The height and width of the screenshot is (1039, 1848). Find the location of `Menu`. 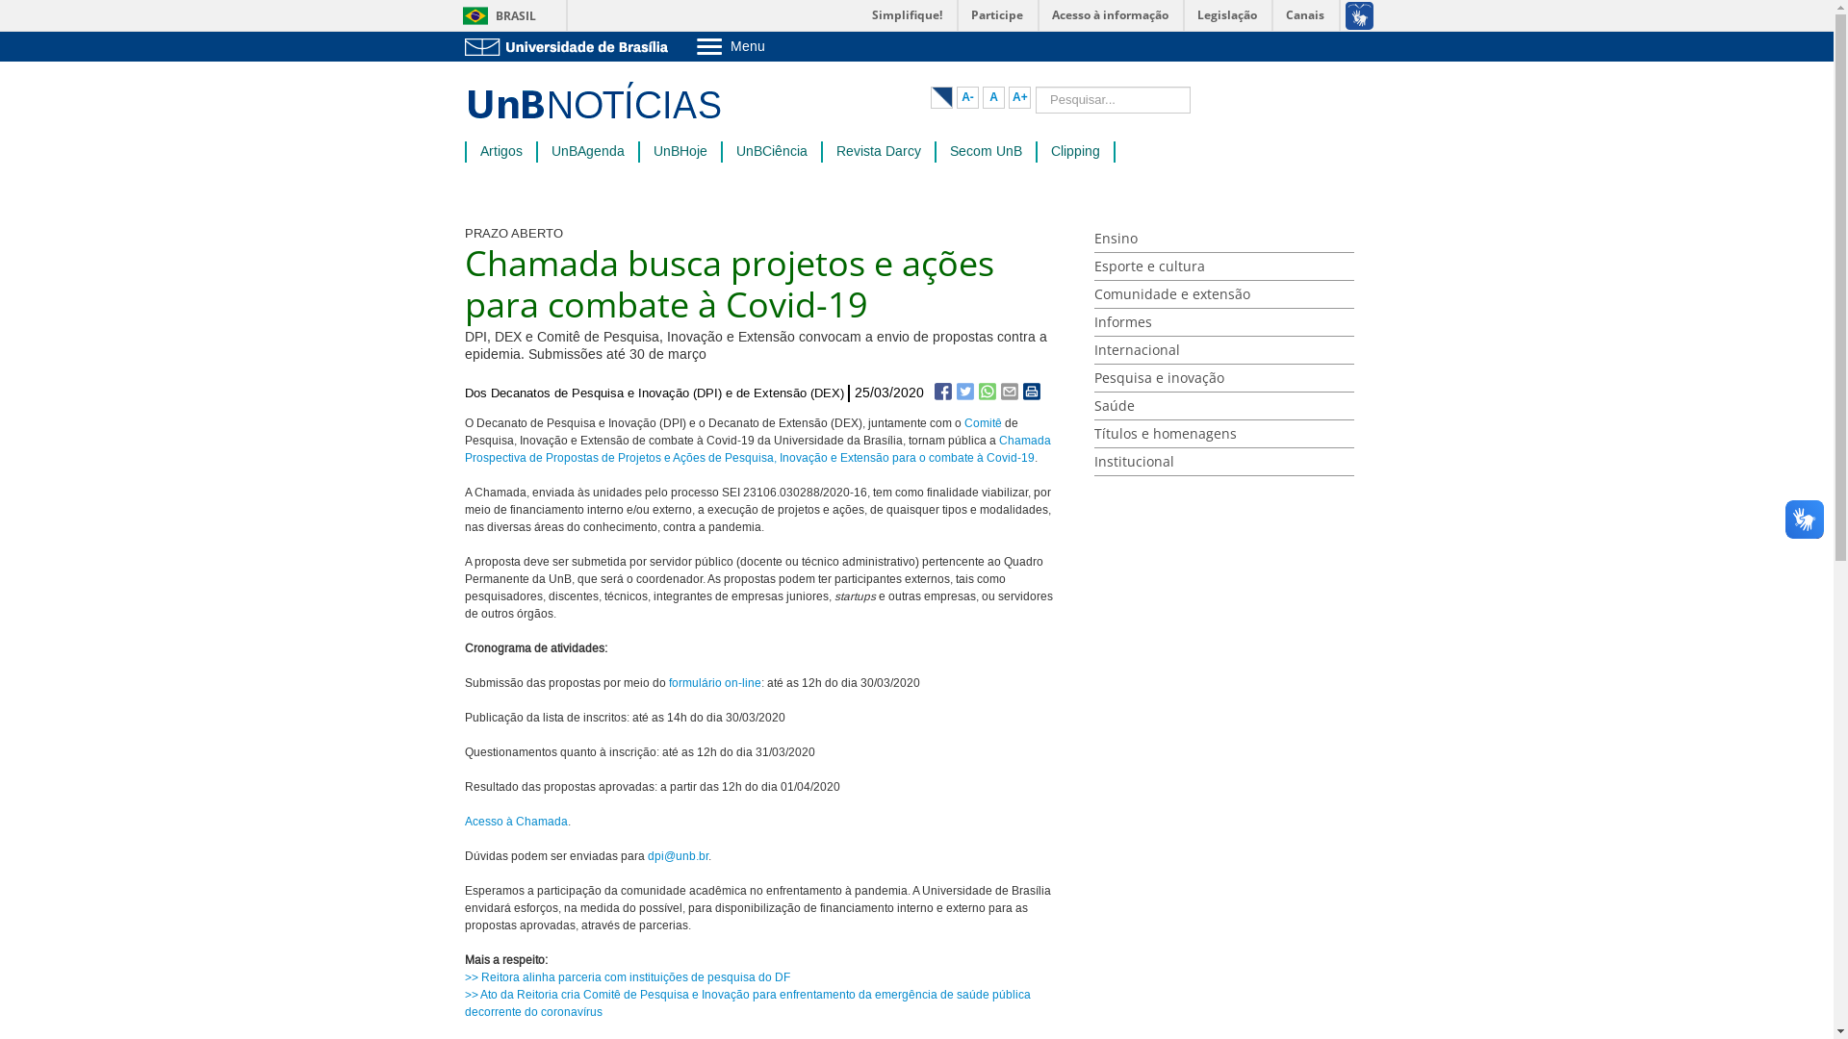

Menu is located at coordinates (780, 46).